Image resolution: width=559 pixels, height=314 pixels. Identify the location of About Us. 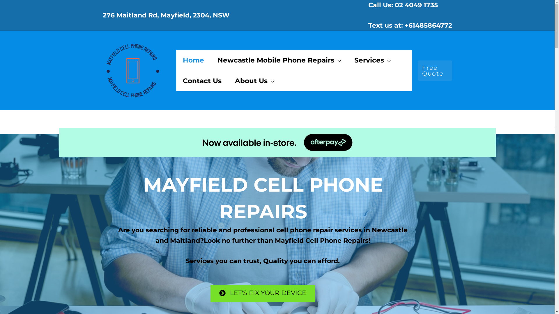
(254, 81).